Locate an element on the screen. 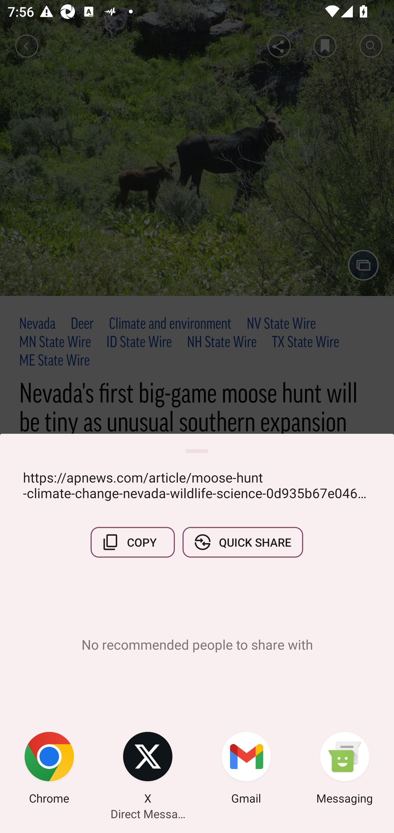 This screenshot has height=833, width=394. QUICK SHARE is located at coordinates (242, 542).